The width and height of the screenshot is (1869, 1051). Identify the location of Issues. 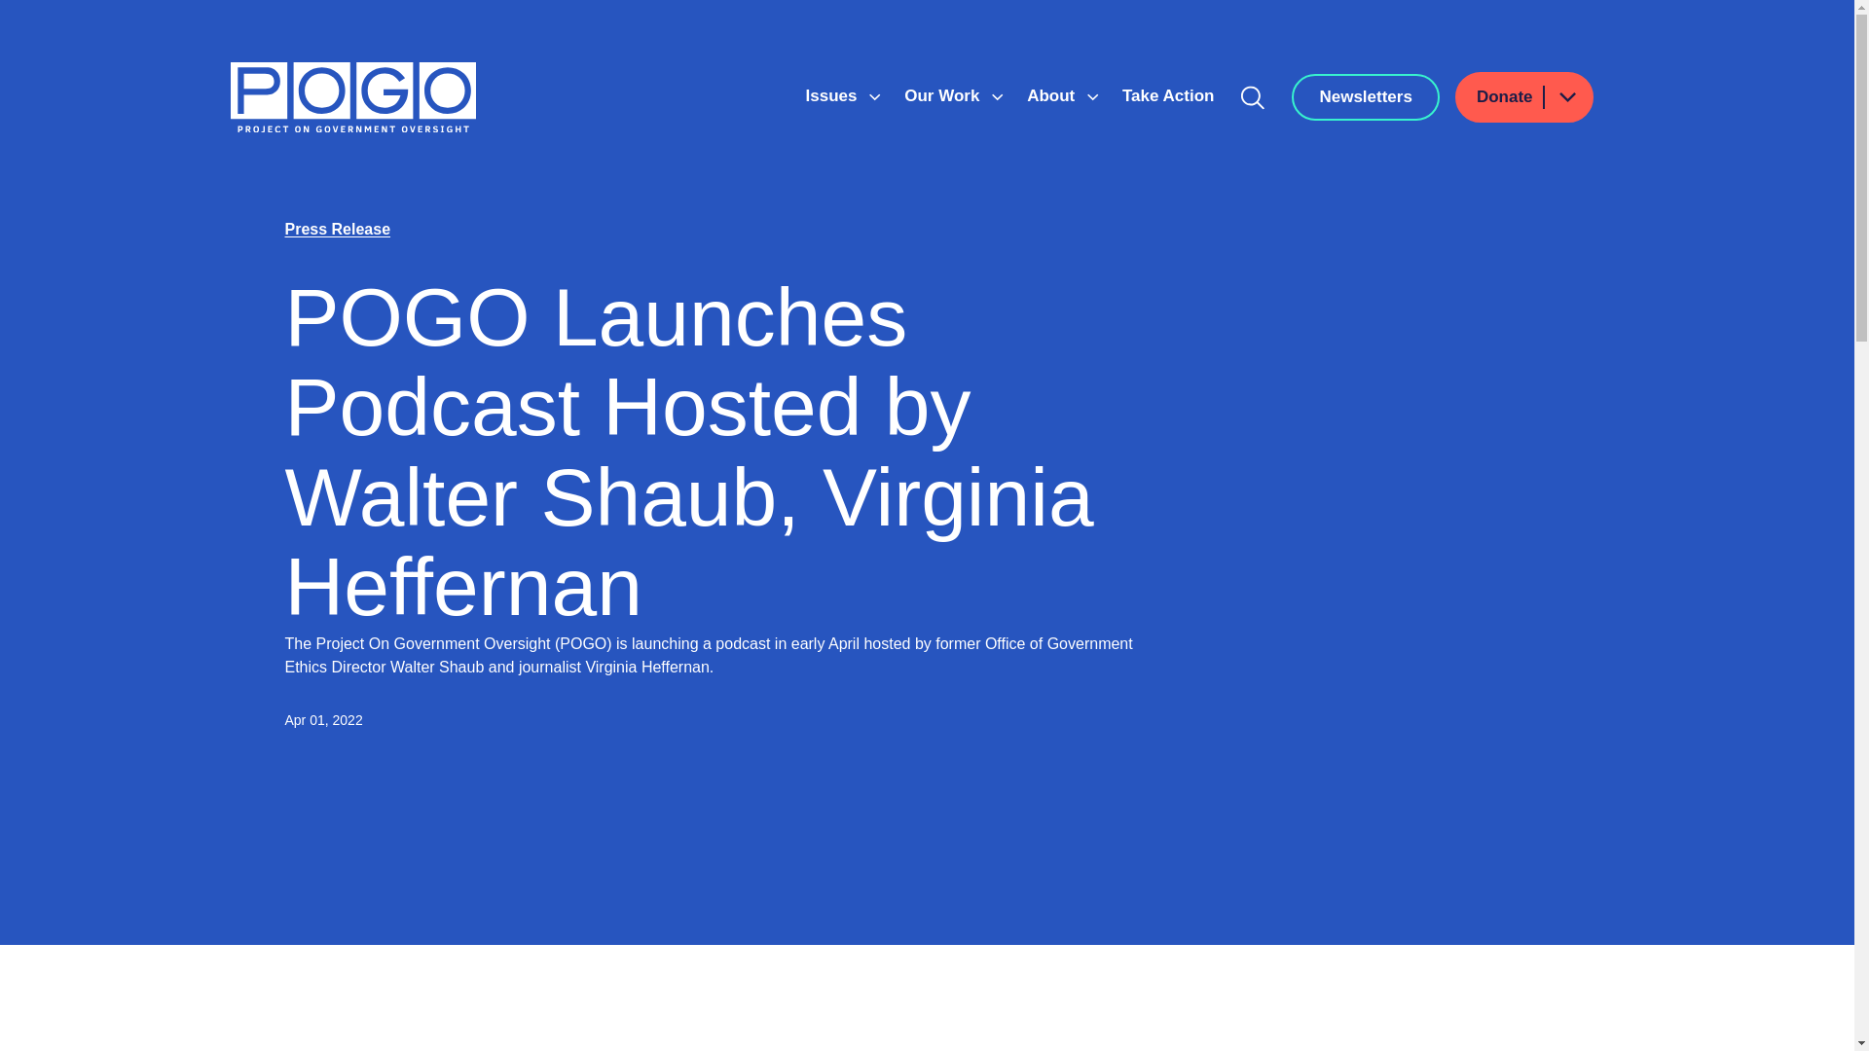
(833, 95).